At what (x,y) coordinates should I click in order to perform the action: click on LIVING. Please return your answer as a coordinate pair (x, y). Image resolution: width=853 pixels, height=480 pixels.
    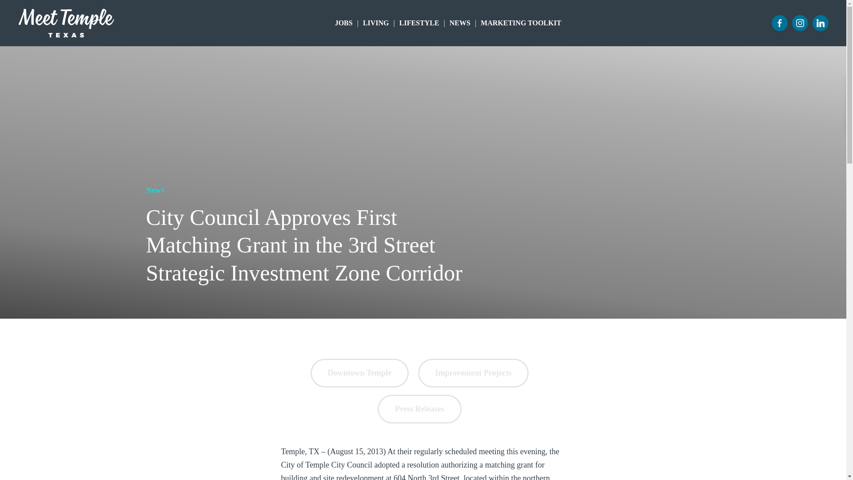
    Looking at the image, I should click on (376, 23).